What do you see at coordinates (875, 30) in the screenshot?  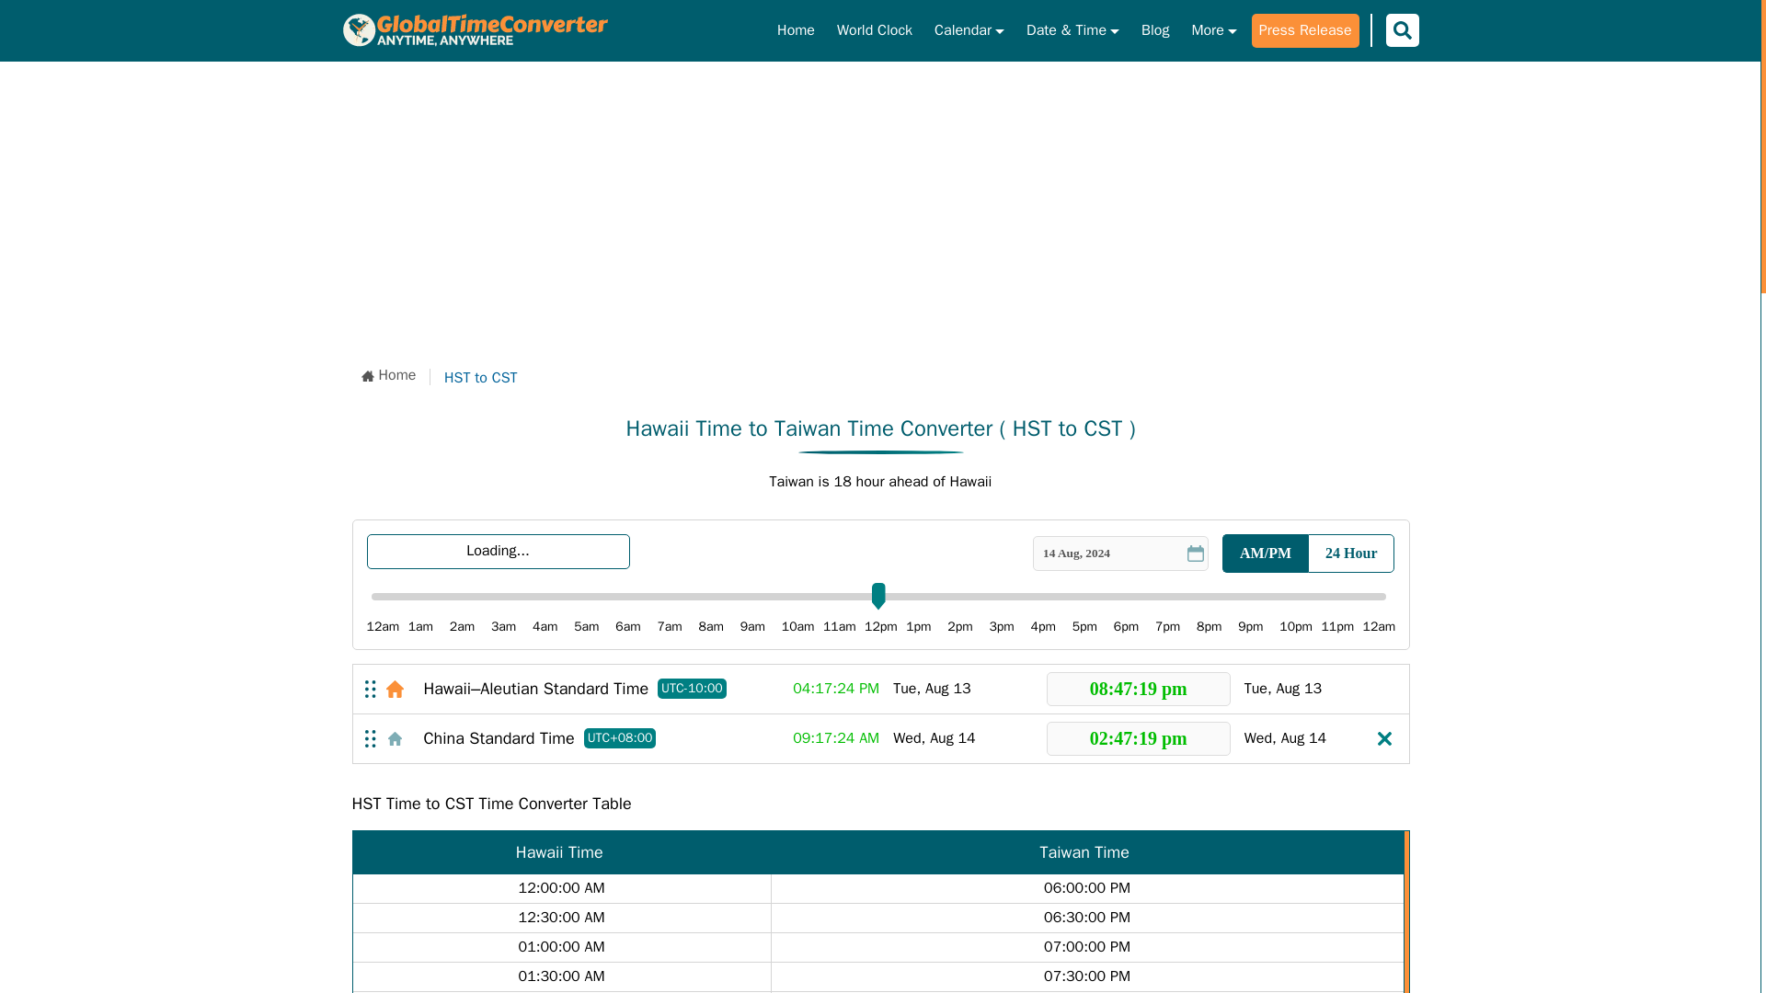 I see `World Clock` at bounding box center [875, 30].